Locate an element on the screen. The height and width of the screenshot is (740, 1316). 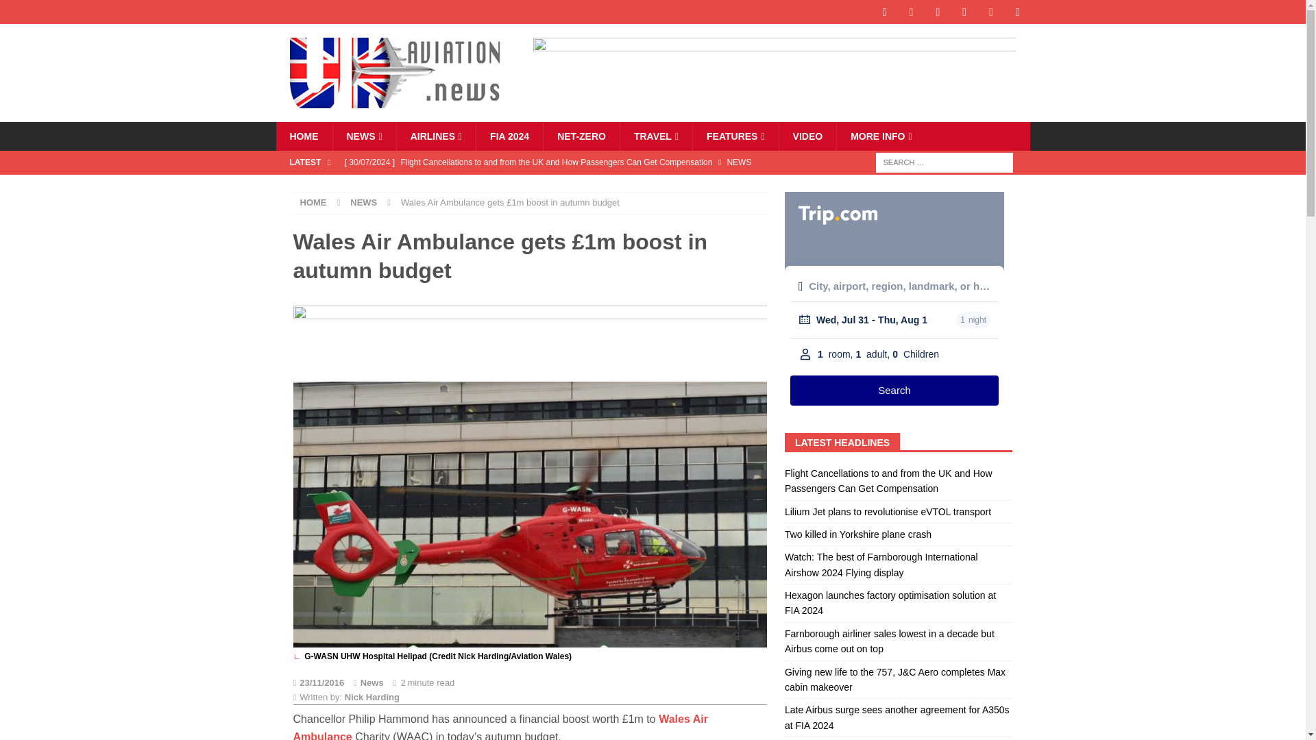
NET-ZERO is located at coordinates (581, 136).